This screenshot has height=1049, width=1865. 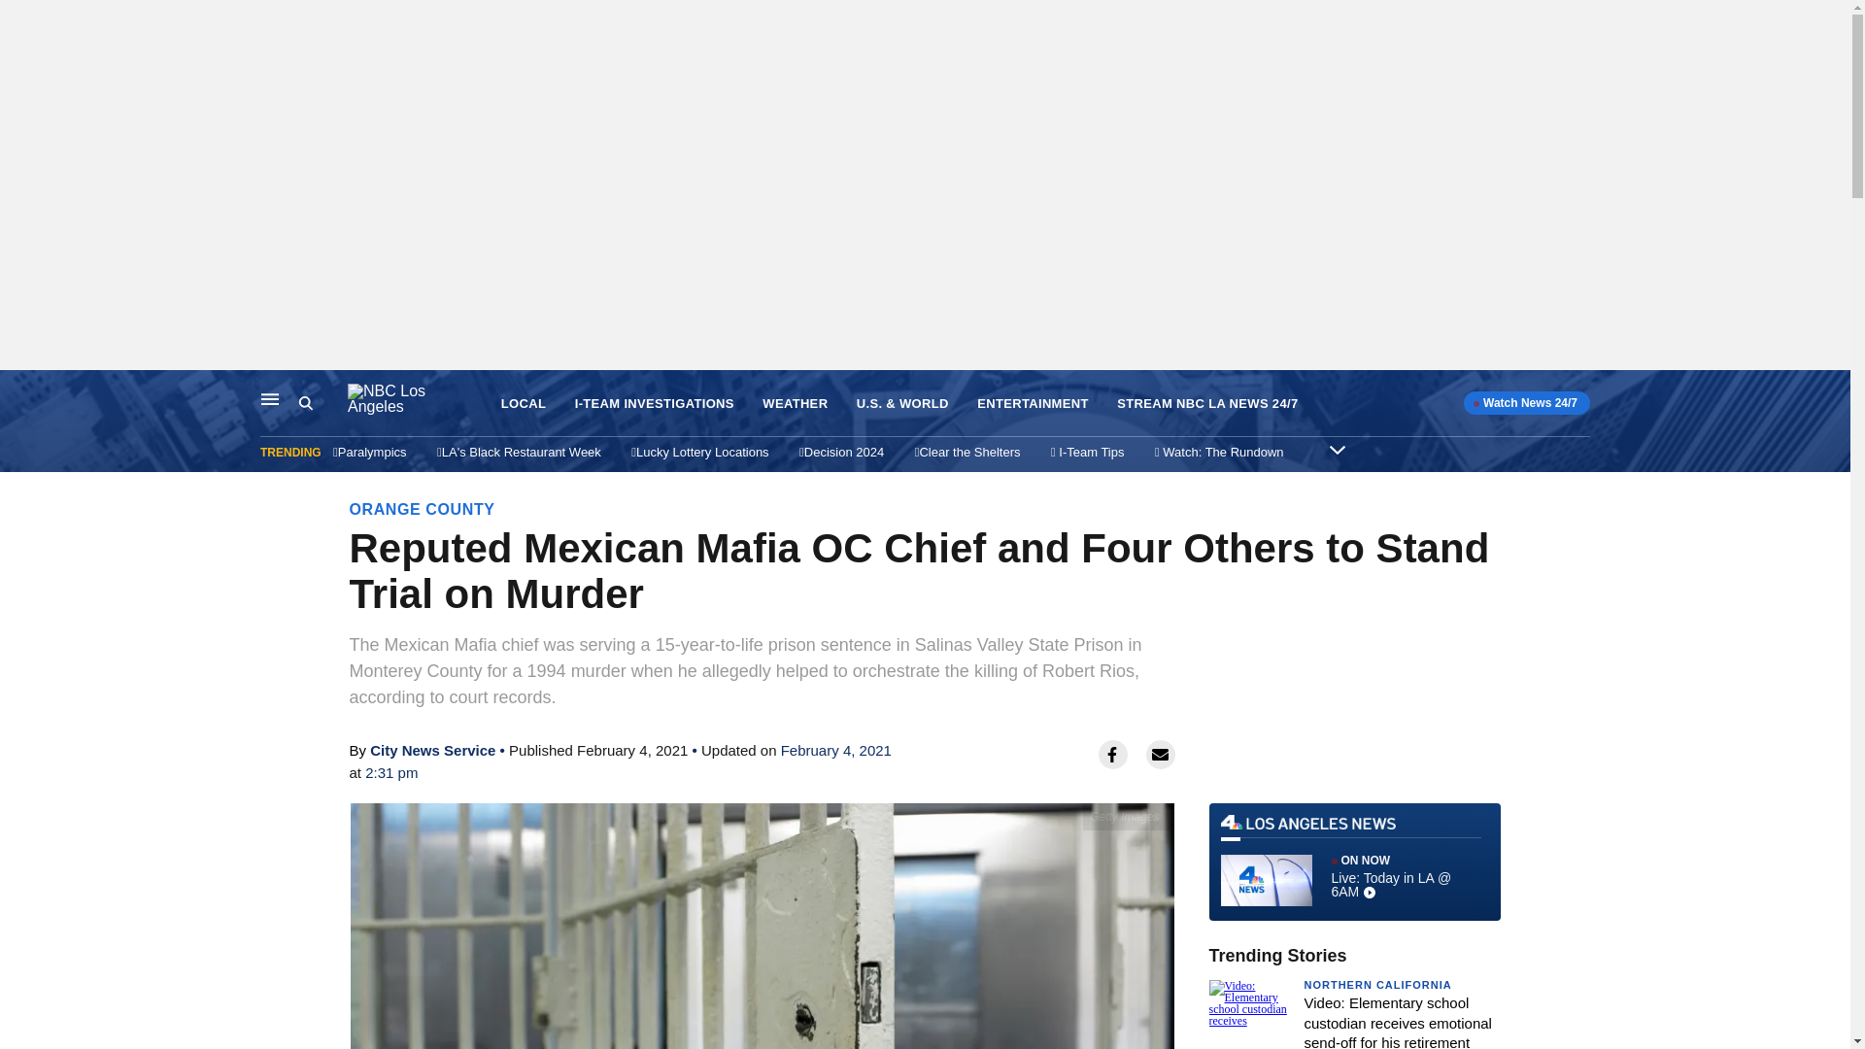 I want to click on Main Navigation, so click(x=270, y=398).